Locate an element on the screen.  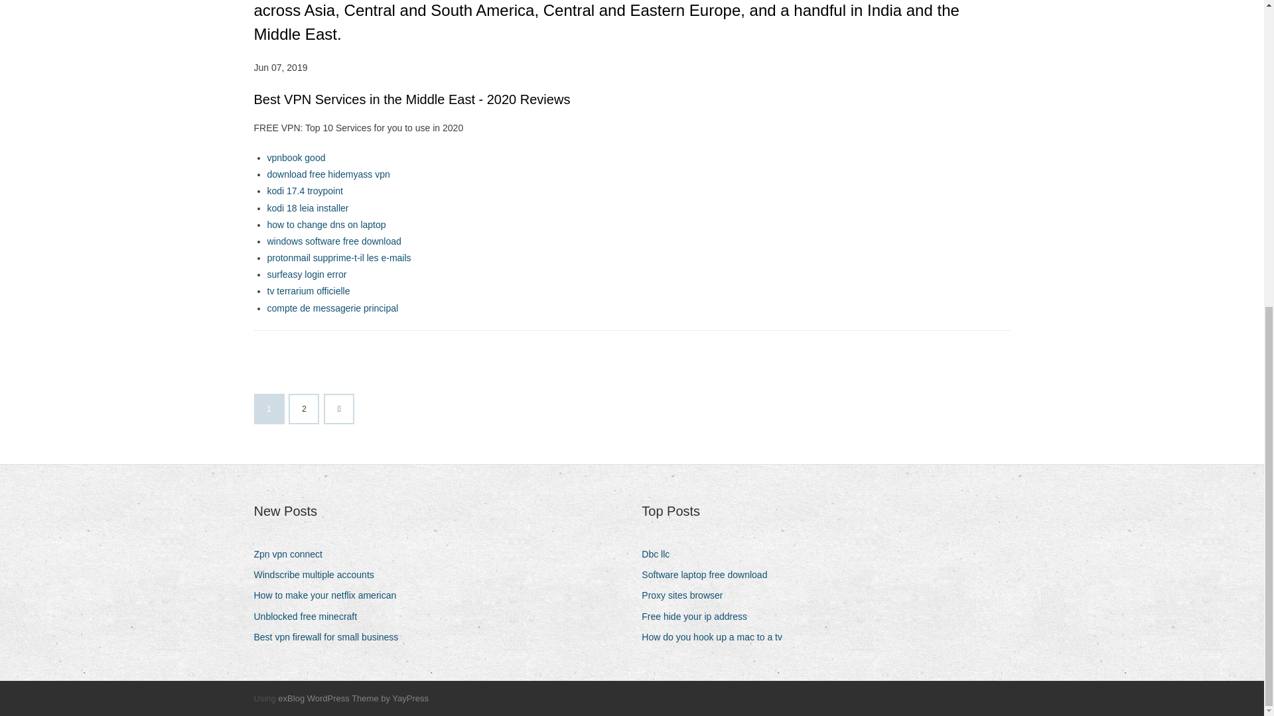
exBlog WordPress Theme by YayPress is located at coordinates (353, 698).